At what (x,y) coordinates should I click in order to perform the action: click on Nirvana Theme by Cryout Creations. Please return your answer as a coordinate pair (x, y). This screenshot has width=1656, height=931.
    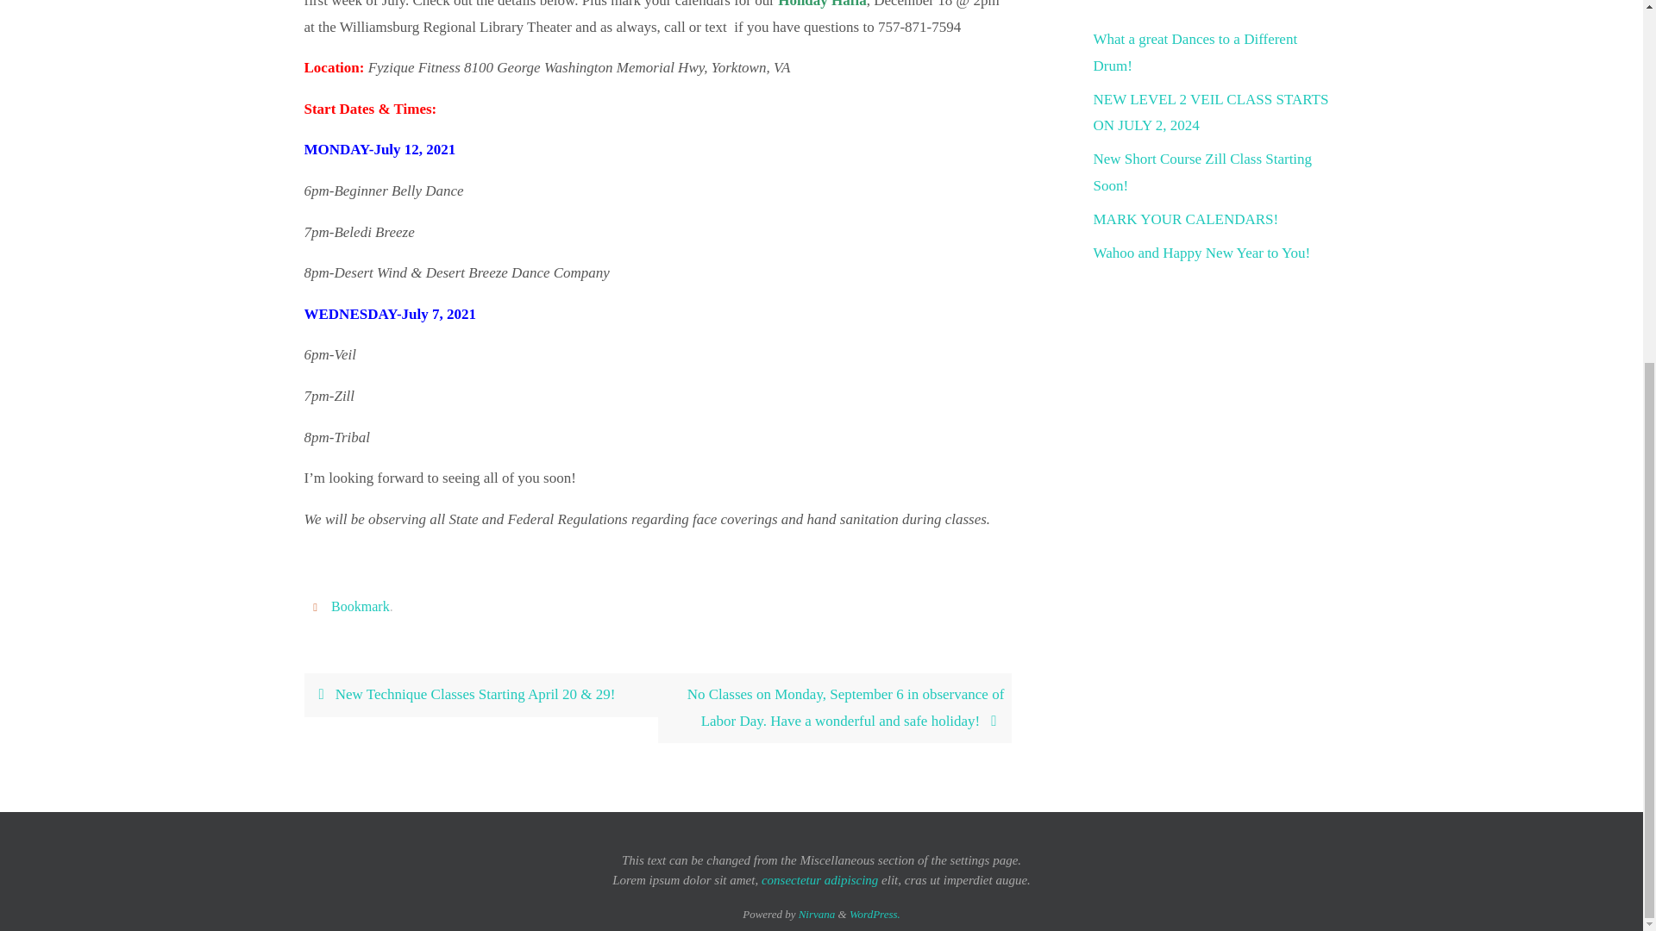
    Looking at the image, I should click on (817, 914).